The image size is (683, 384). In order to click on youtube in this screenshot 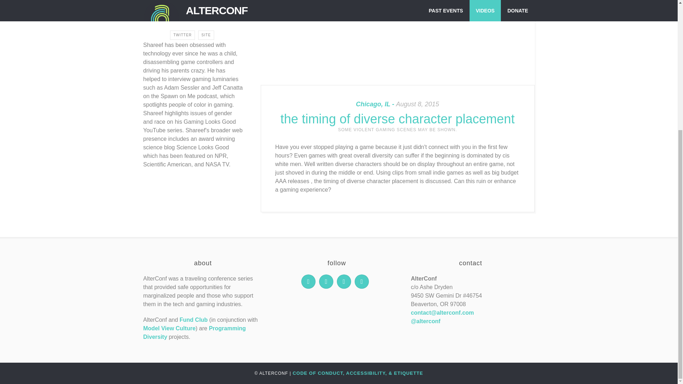, I will do `click(361, 282)`.